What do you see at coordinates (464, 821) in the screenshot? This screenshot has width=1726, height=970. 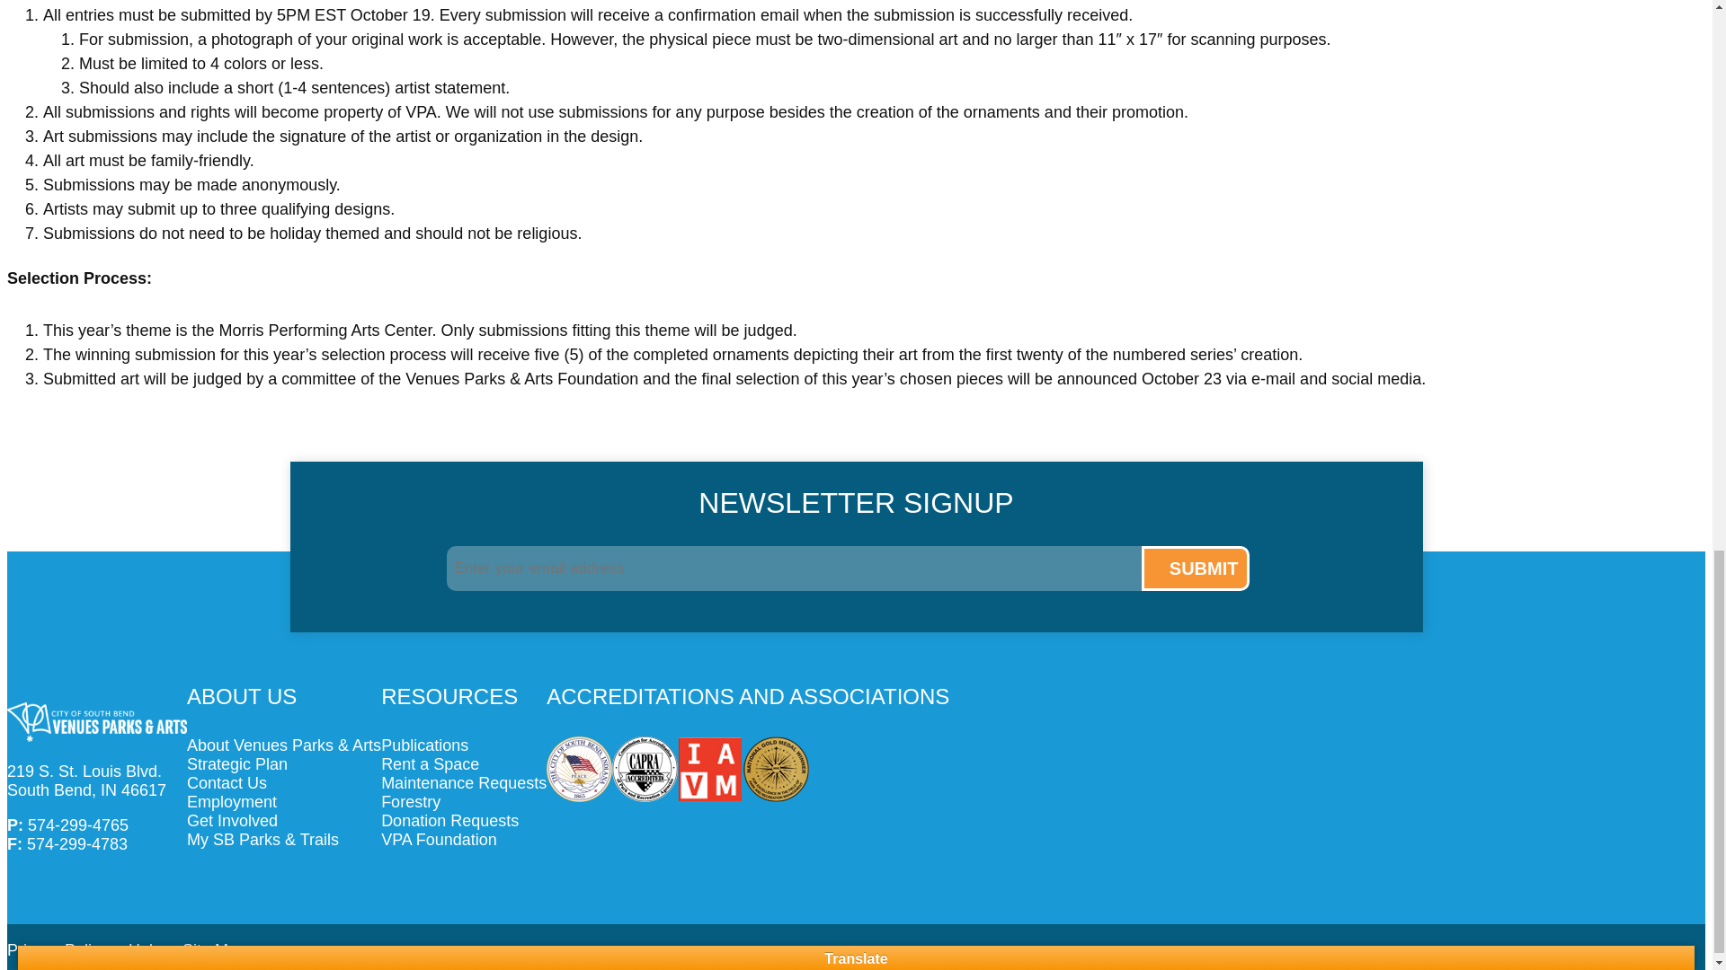 I see `Donation Requests` at bounding box center [464, 821].